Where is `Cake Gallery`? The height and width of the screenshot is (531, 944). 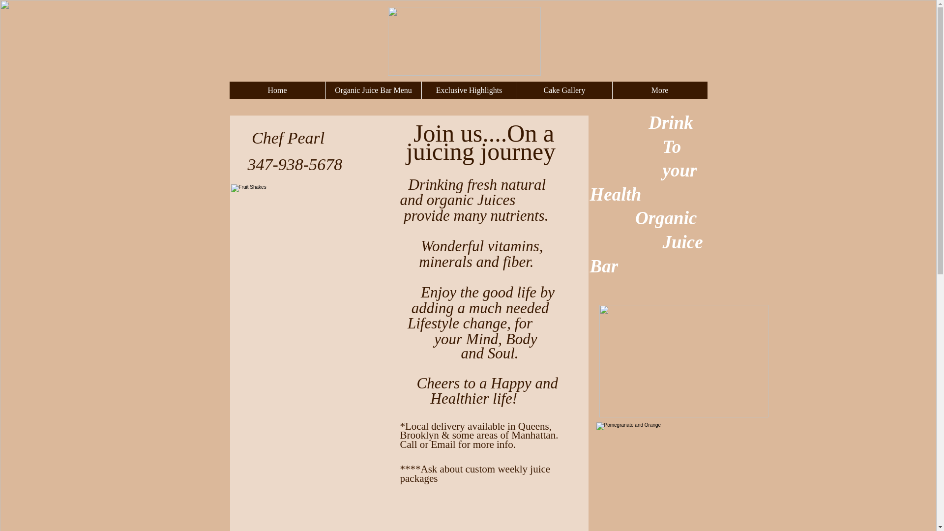 Cake Gallery is located at coordinates (564, 90).